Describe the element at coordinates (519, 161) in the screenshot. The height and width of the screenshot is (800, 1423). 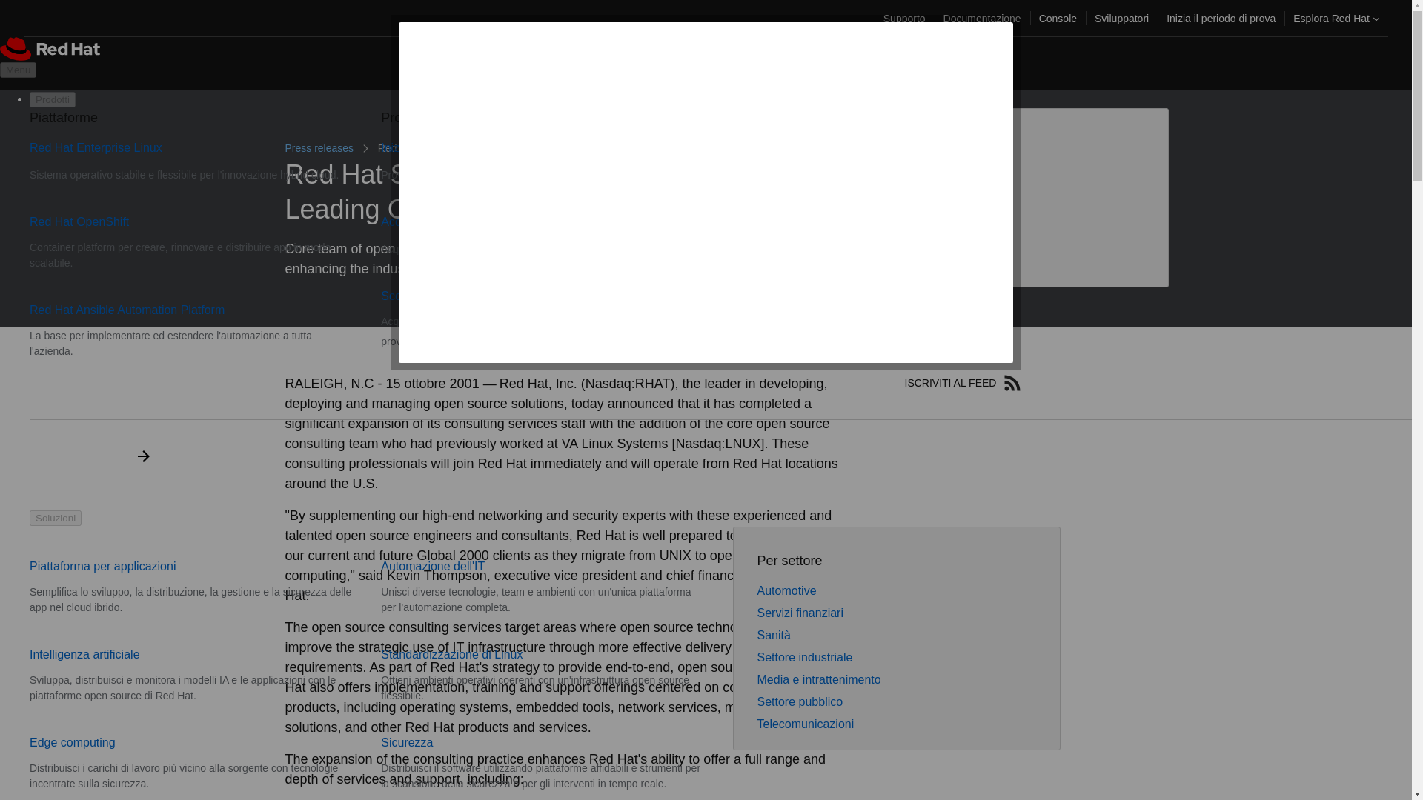
I see `Inizia il periodo di provaProva gratuitamente un prodotto.` at that location.